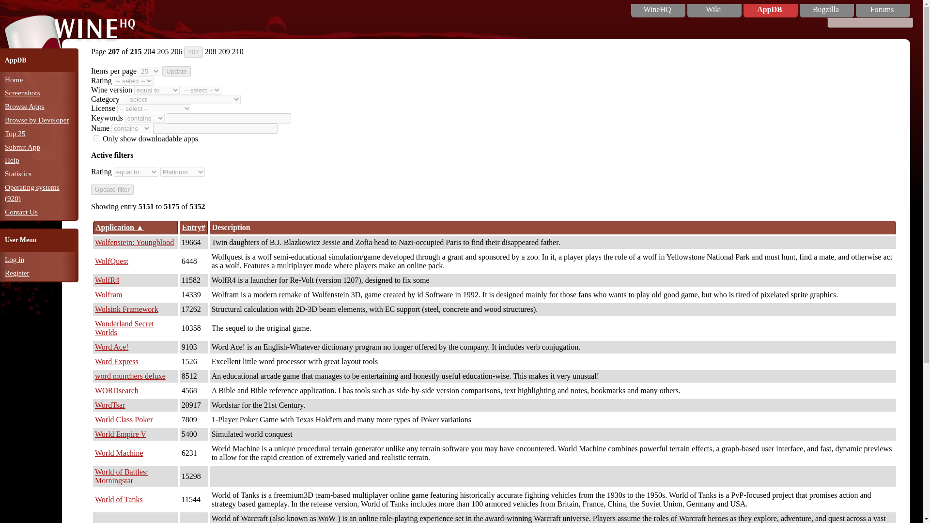 The image size is (930, 523). I want to click on 205, so click(163, 51).